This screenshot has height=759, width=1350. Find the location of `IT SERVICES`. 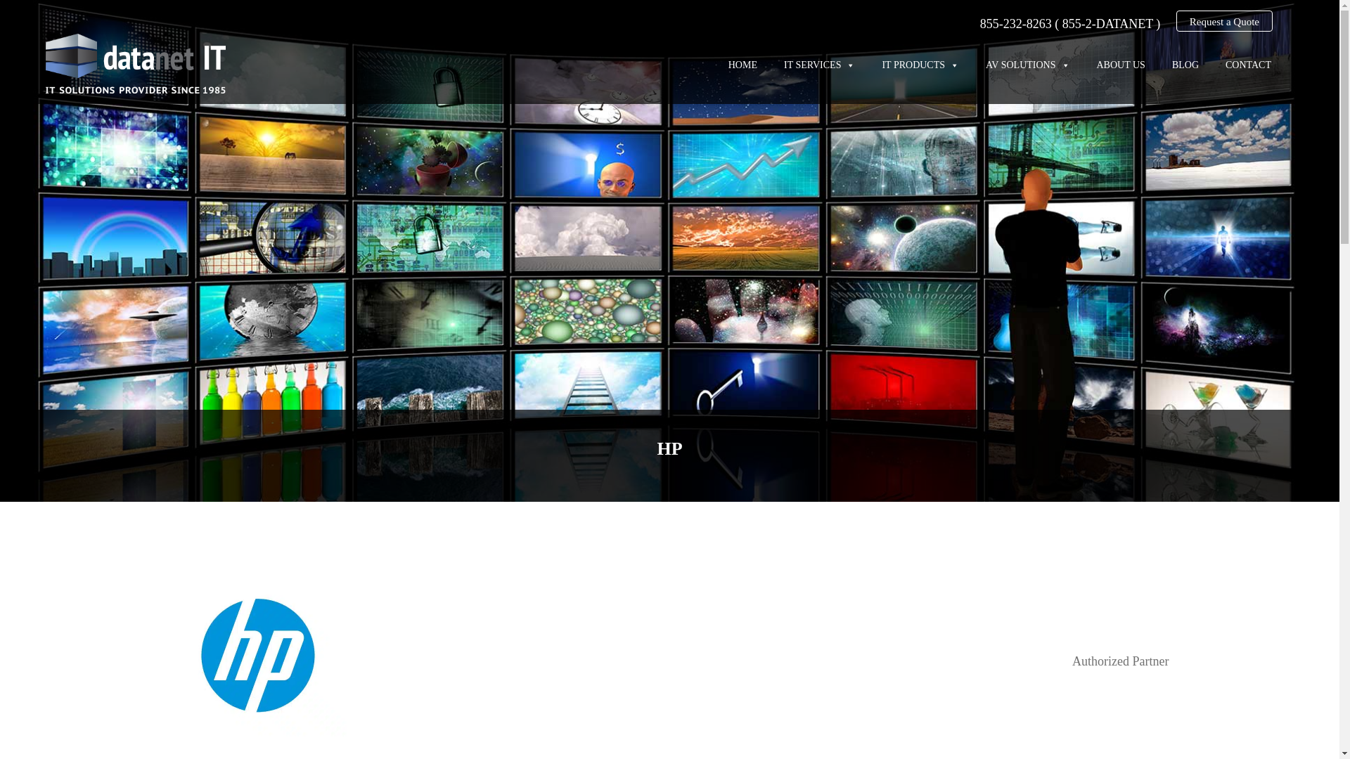

IT SERVICES is located at coordinates (817, 63).